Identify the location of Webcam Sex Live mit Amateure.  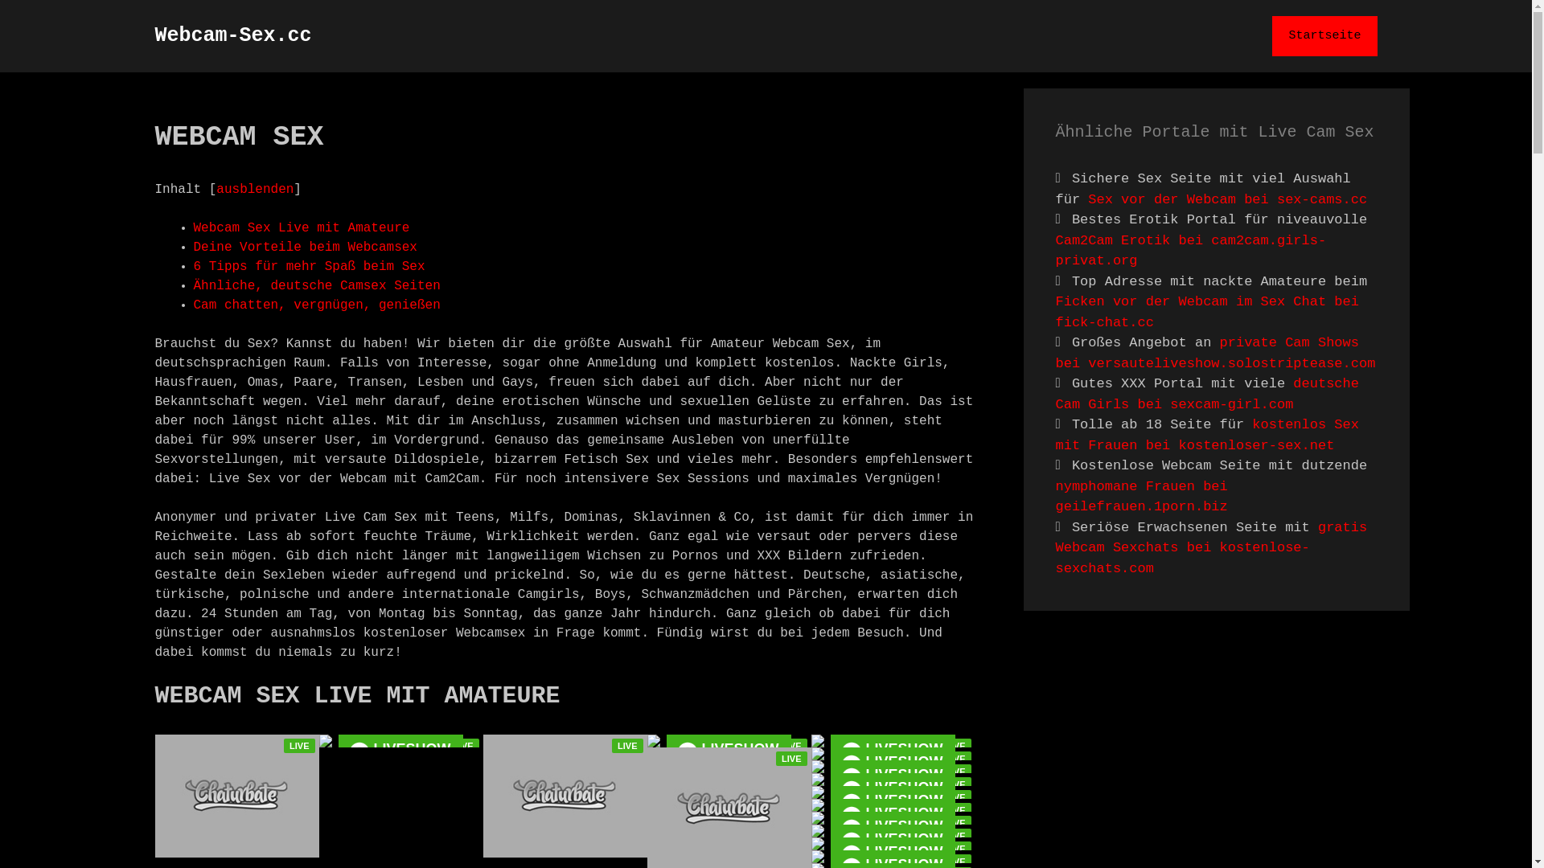
(301, 228).